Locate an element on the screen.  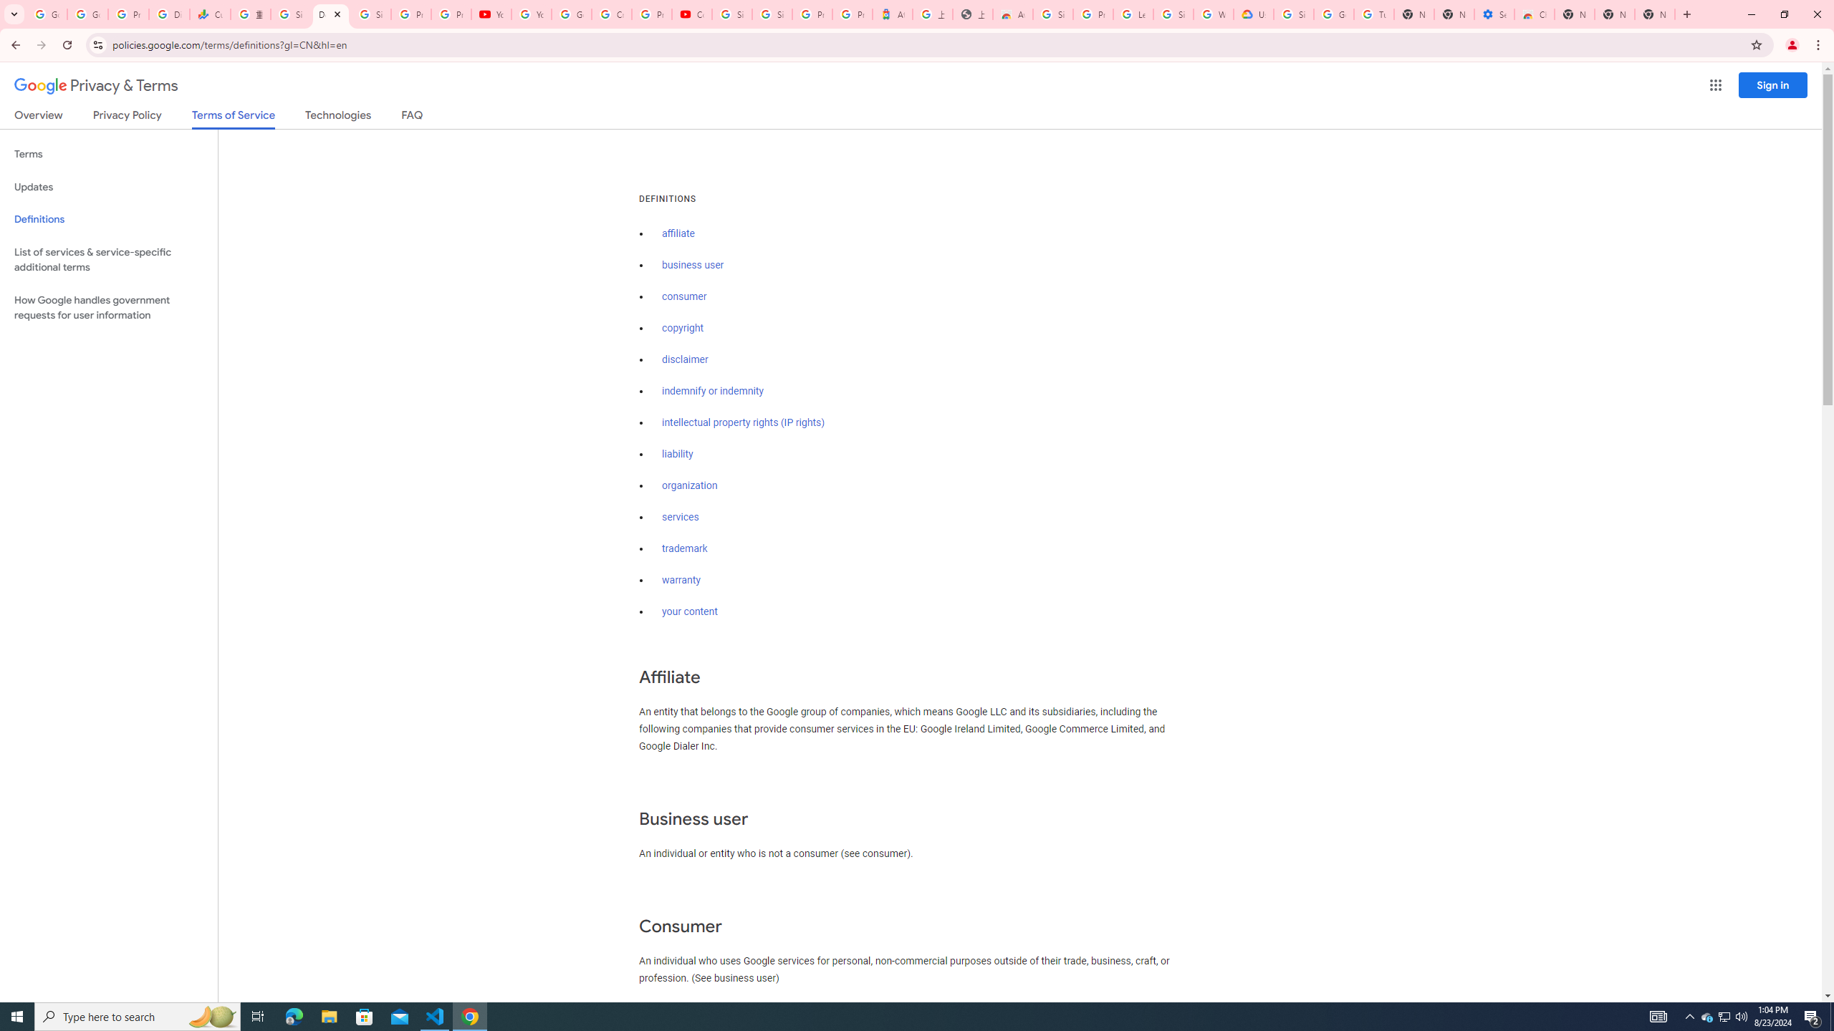
Sign in - Google Accounts is located at coordinates (1053, 14).